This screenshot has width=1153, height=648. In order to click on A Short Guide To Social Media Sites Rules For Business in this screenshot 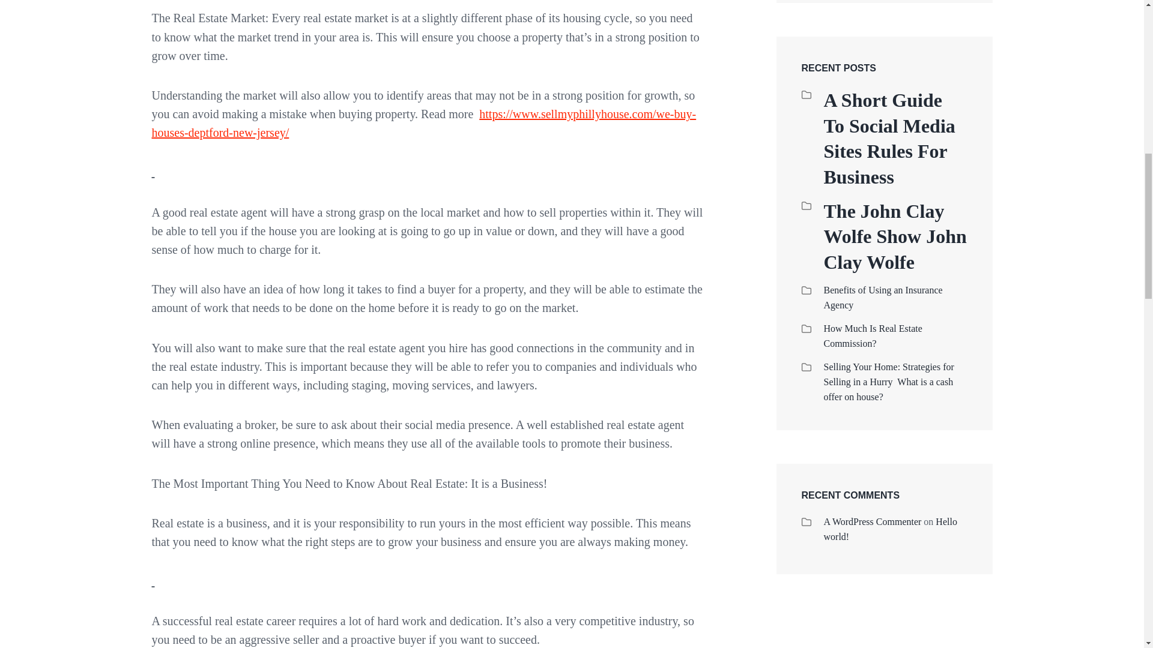, I will do `click(895, 138)`.